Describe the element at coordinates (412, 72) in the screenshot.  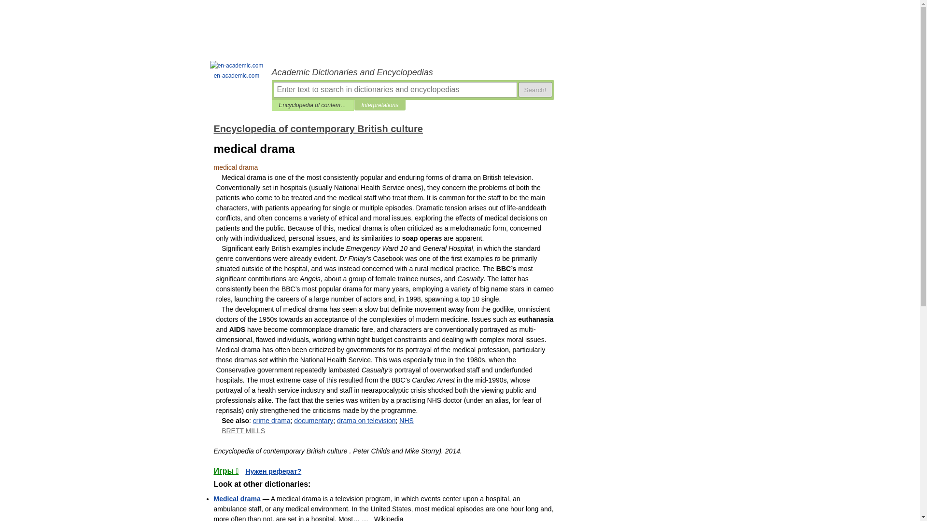
I see `Academic Dictionaries and Encyclopedias` at that location.